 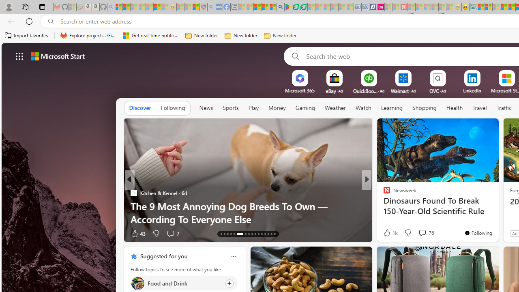 What do you see at coordinates (164, 256) in the screenshot?
I see `Suggested for you` at bounding box center [164, 256].